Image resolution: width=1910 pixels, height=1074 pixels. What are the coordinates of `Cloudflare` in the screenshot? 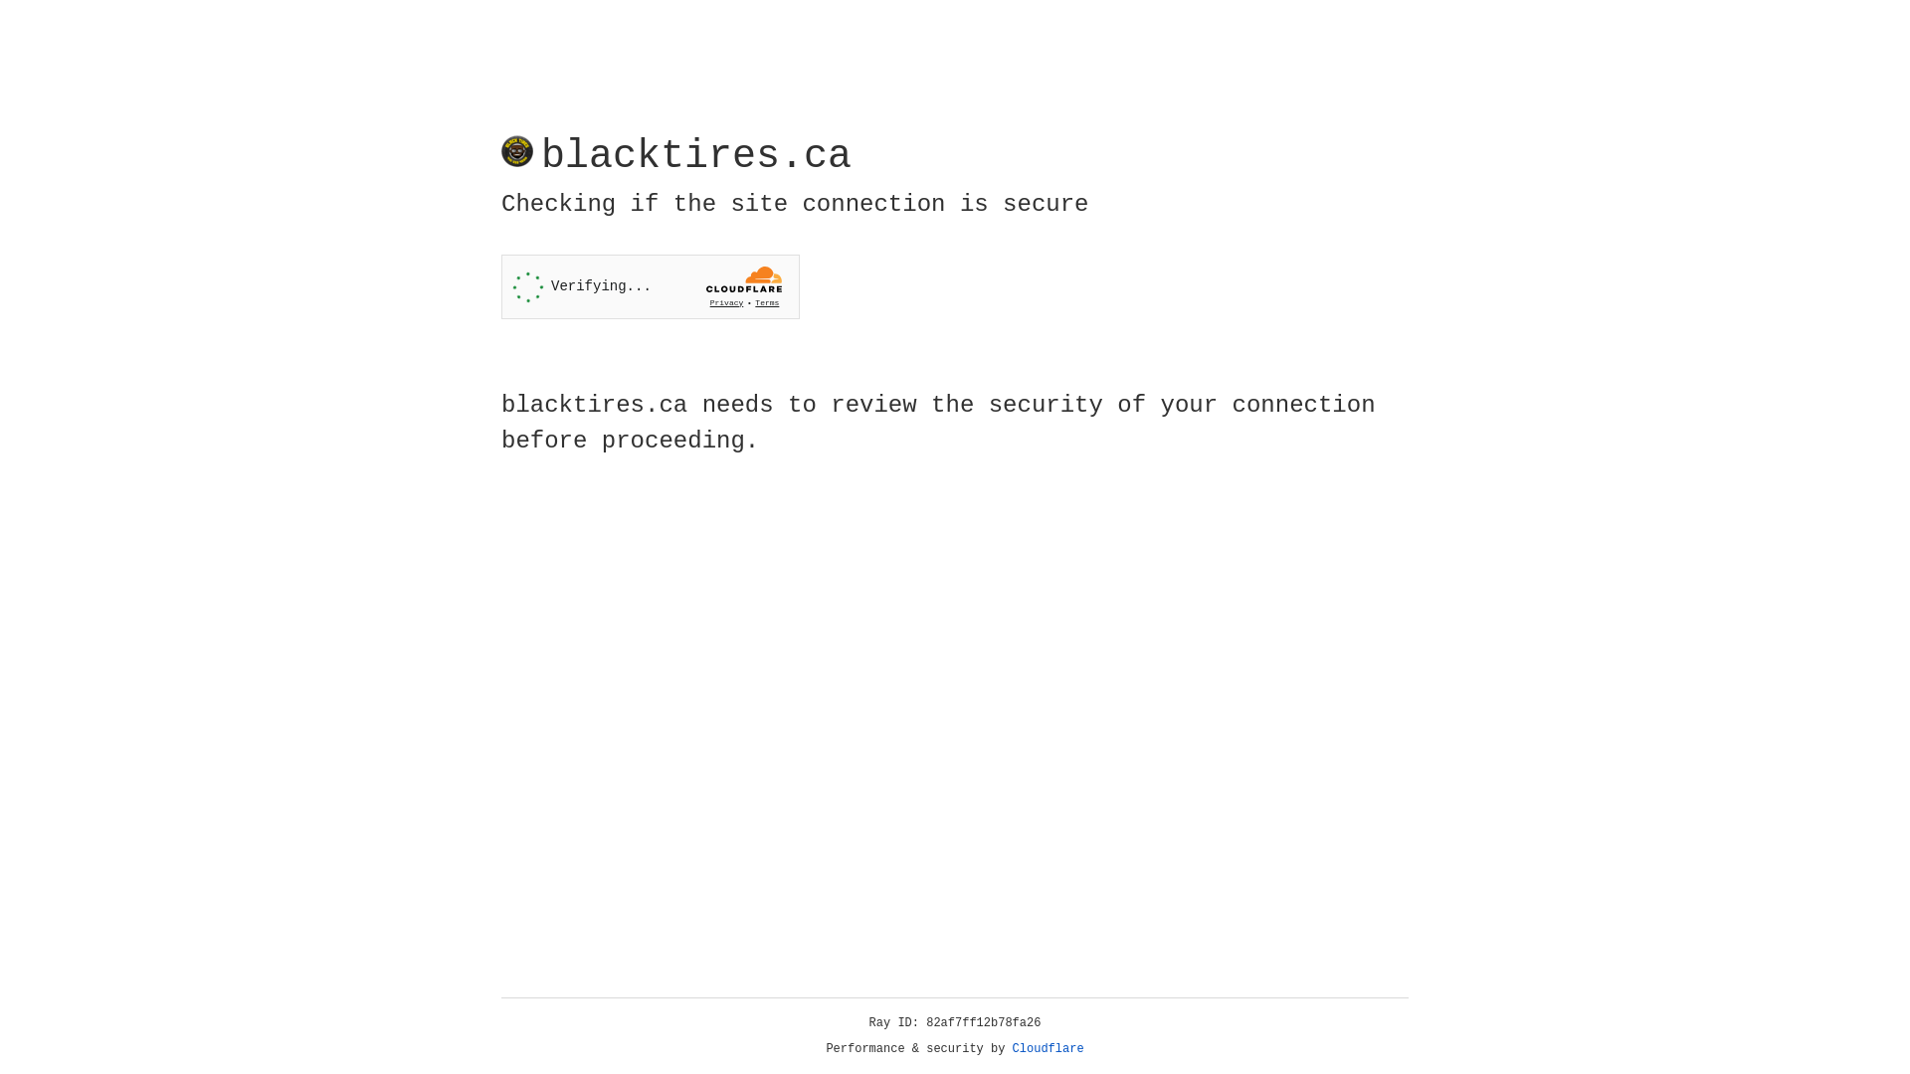 It's located at (1049, 1049).